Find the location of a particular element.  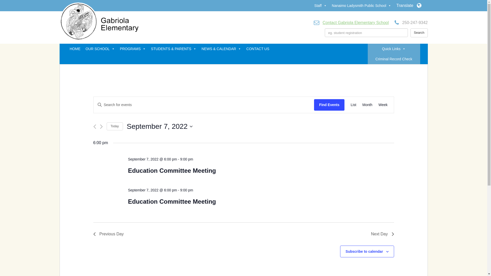

Translate   is located at coordinates (409, 6).